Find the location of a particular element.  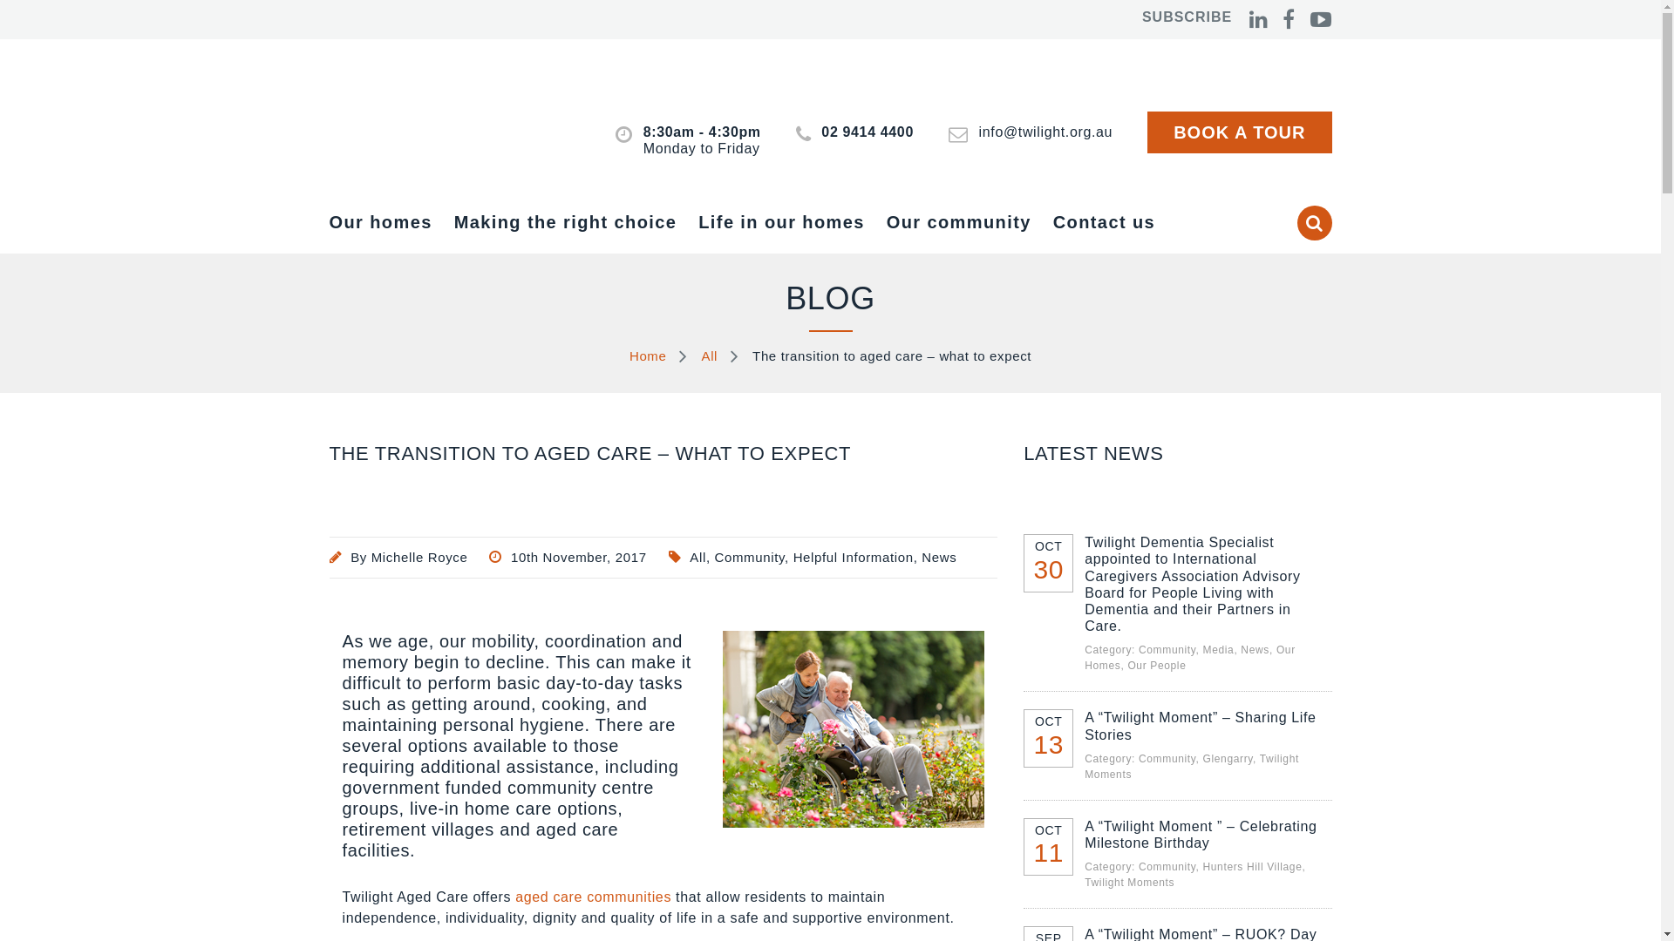

Home is located at coordinates (649, 355).